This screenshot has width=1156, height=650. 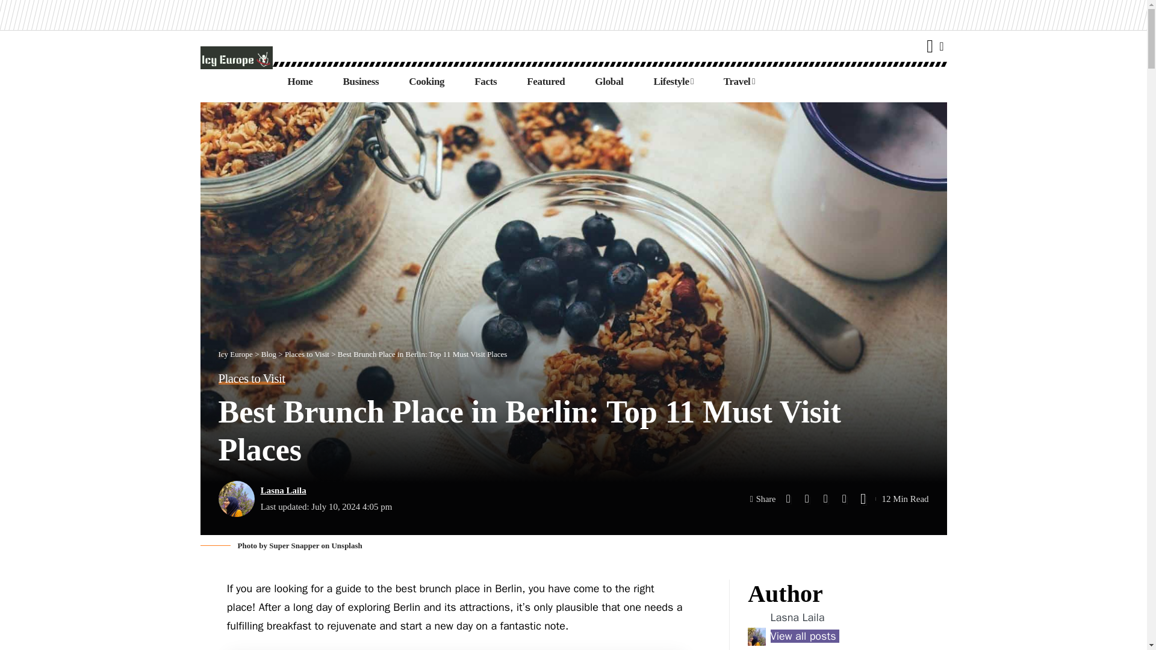 I want to click on Go to the Places to Visit Category archives., so click(x=307, y=354).